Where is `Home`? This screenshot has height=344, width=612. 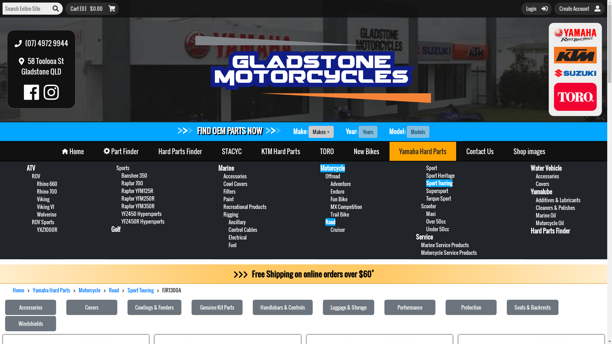 Home is located at coordinates (18, 290).